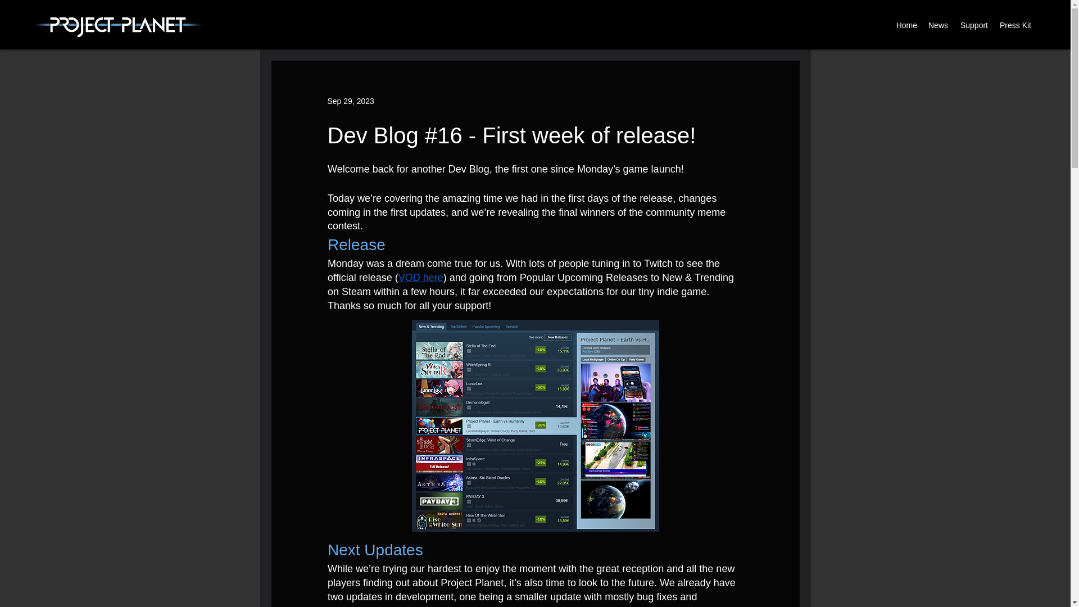 The height and width of the screenshot is (607, 1079). What do you see at coordinates (350, 101) in the screenshot?
I see `Sep 29, 2023` at bounding box center [350, 101].